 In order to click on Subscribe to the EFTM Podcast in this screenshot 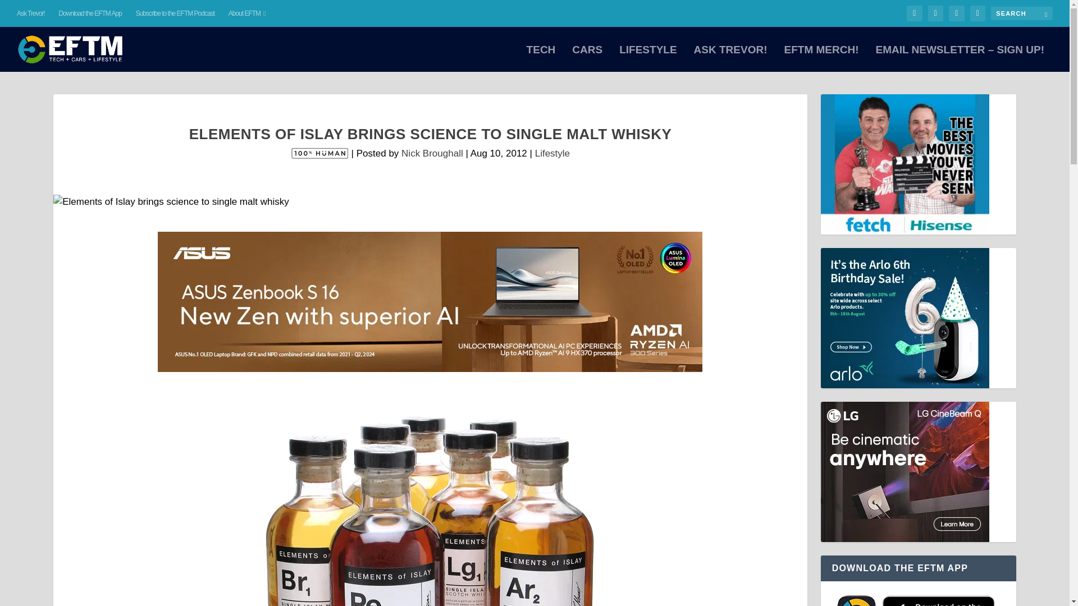, I will do `click(175, 13)`.